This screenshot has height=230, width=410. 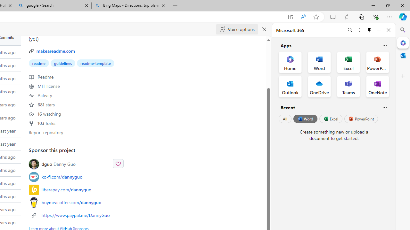 I want to click on Home Office App, so click(x=290, y=62).